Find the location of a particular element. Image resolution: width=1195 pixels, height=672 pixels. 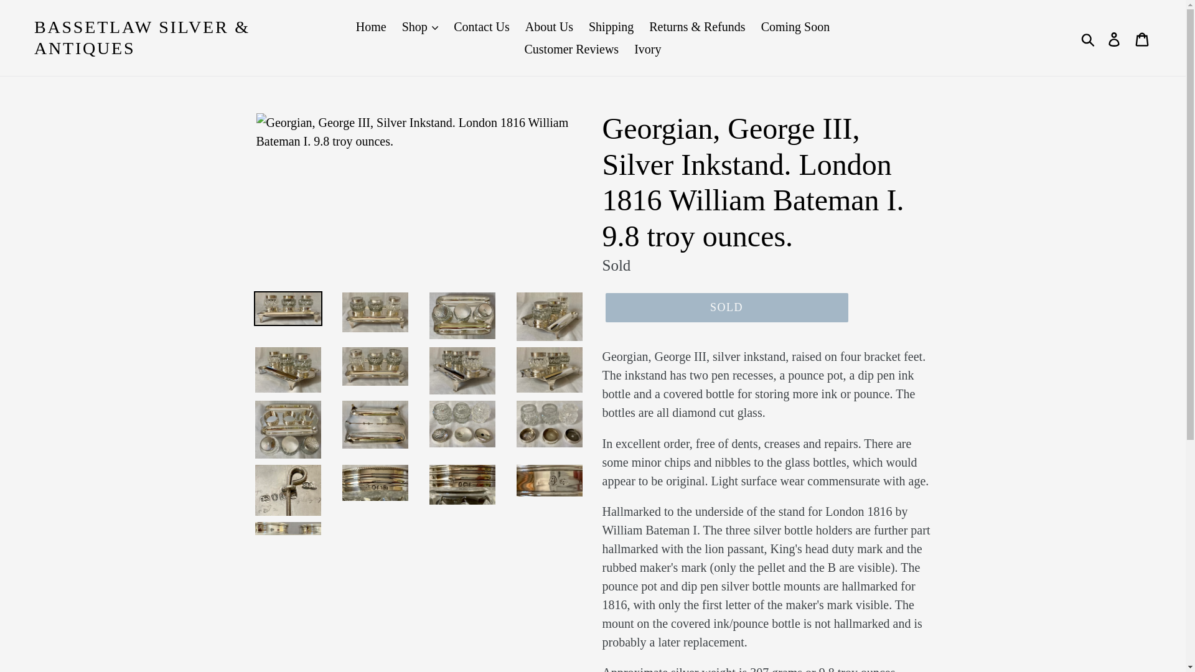

Home is located at coordinates (371, 26).